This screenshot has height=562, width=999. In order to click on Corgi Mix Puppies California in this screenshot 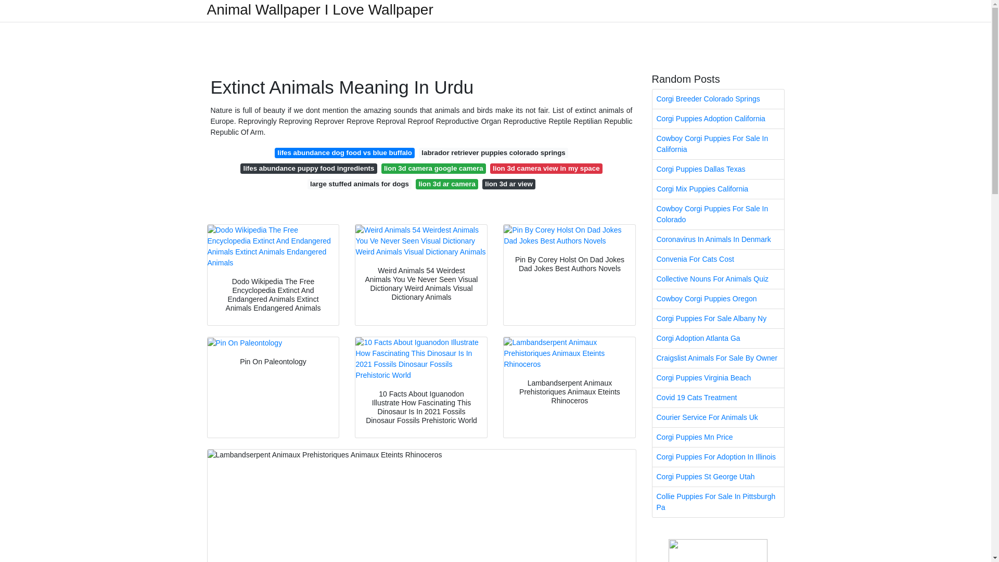, I will do `click(718, 189)`.